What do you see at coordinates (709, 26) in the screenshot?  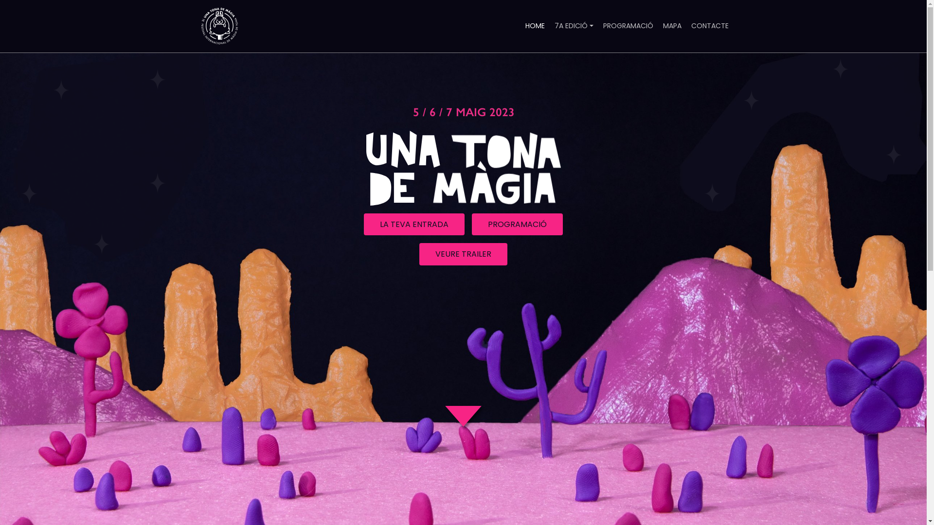 I see `CONTACTE` at bounding box center [709, 26].